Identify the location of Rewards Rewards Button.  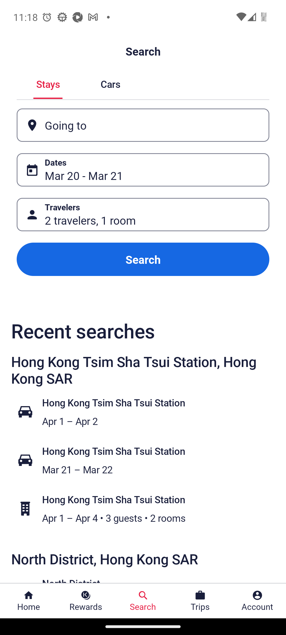
(86, 601).